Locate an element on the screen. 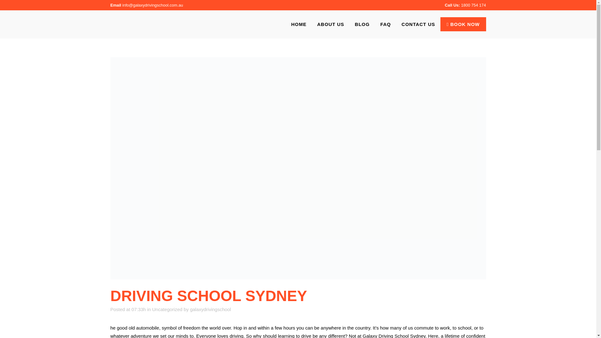 Image resolution: width=601 pixels, height=338 pixels. BOOK NOW is located at coordinates (463, 24).